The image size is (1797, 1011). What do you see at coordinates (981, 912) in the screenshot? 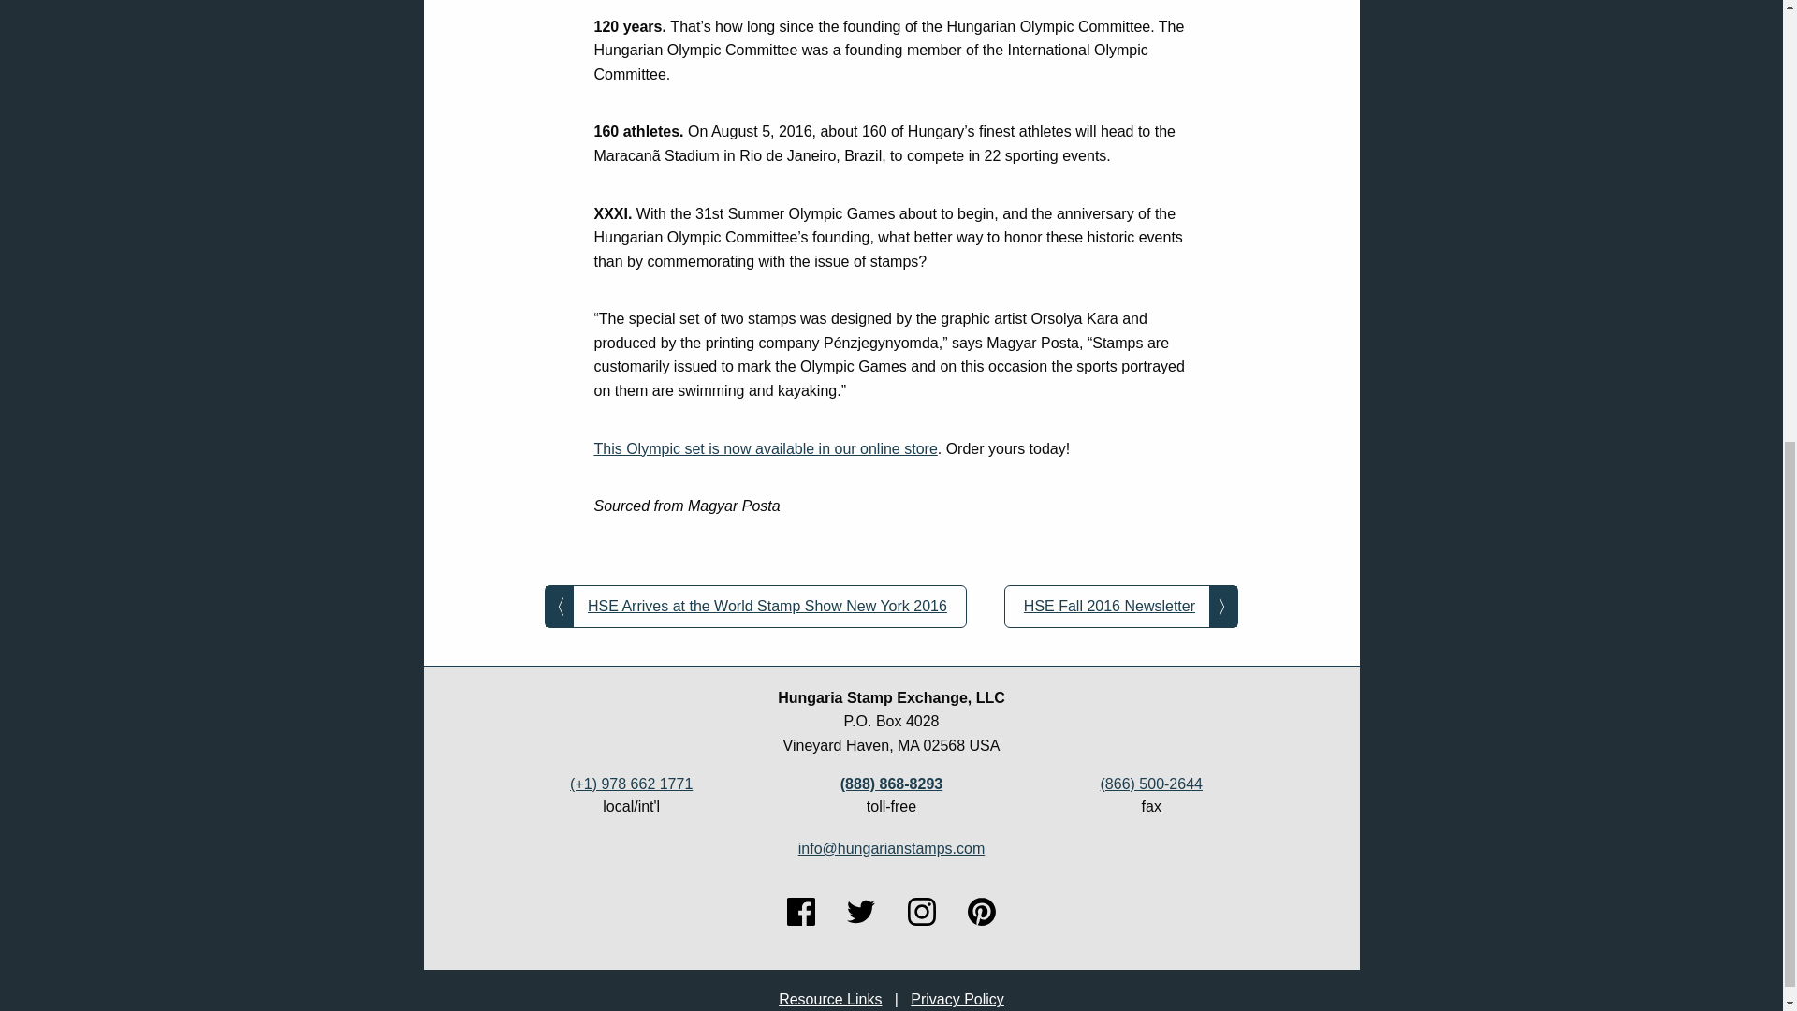
I see `Pinterest icon` at bounding box center [981, 912].